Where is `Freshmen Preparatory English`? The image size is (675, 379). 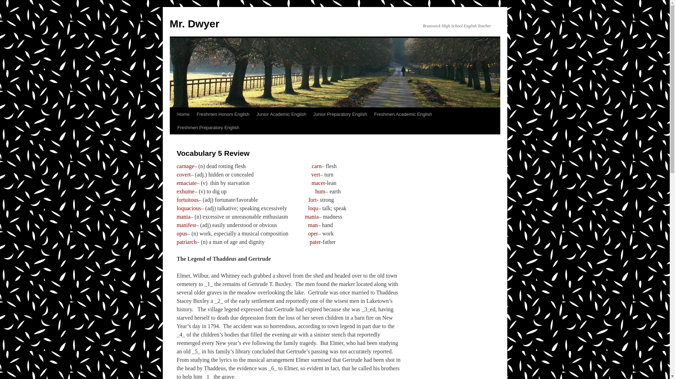 Freshmen Preparatory English is located at coordinates (208, 128).